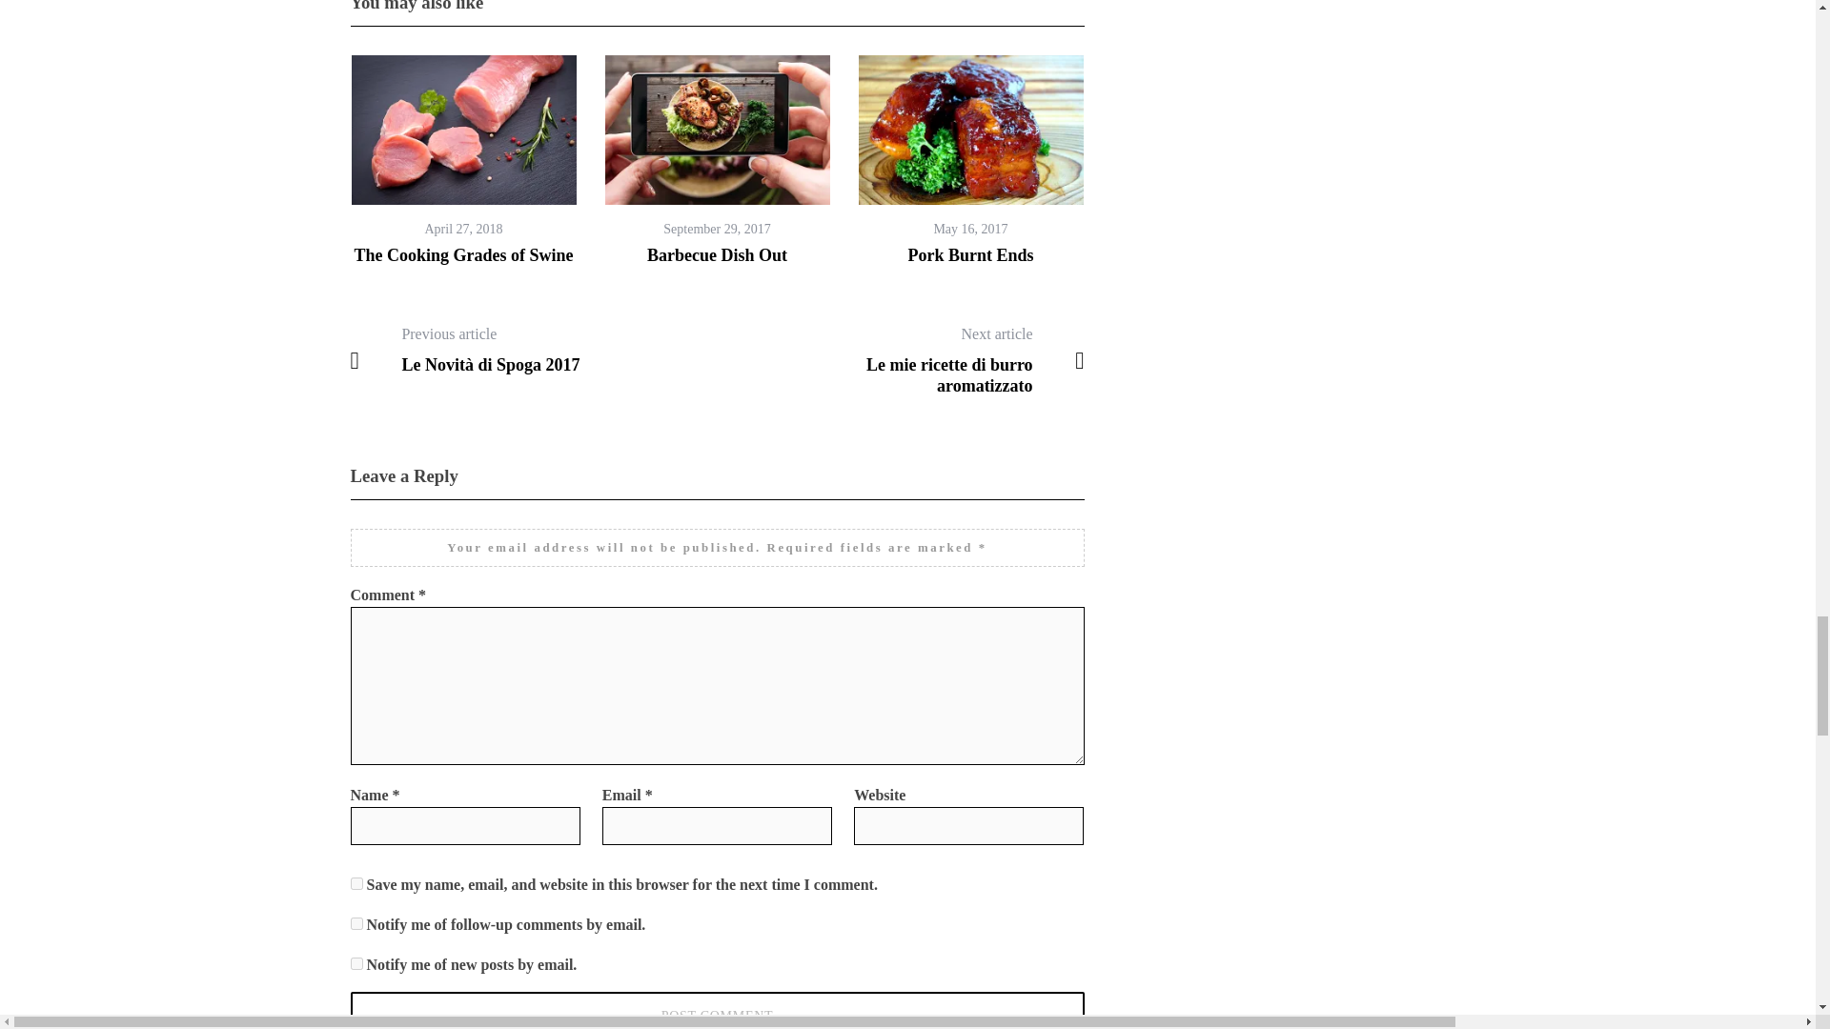 The height and width of the screenshot is (1029, 1830). What do you see at coordinates (718, 1010) in the screenshot?
I see `Post Comment` at bounding box center [718, 1010].